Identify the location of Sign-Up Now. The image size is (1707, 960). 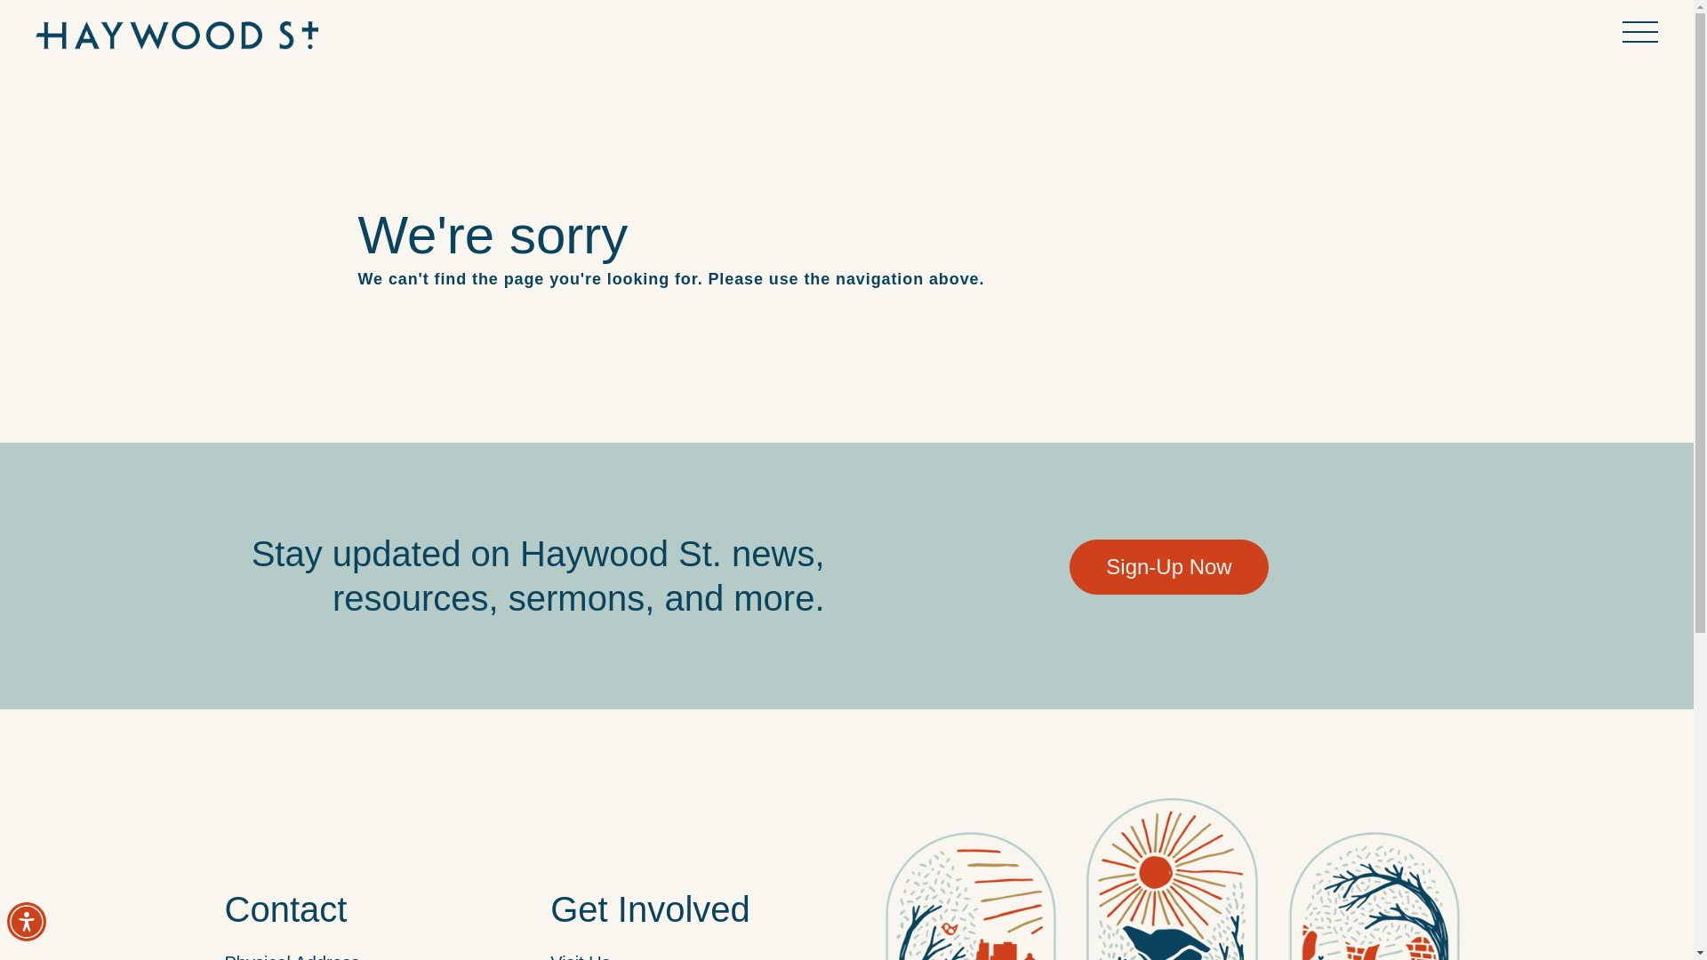
(1168, 566).